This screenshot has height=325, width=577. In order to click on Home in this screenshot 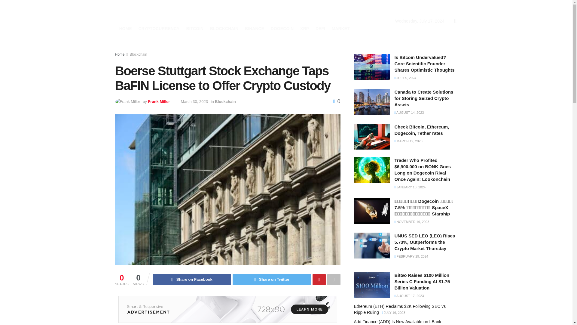, I will do `click(120, 54)`.